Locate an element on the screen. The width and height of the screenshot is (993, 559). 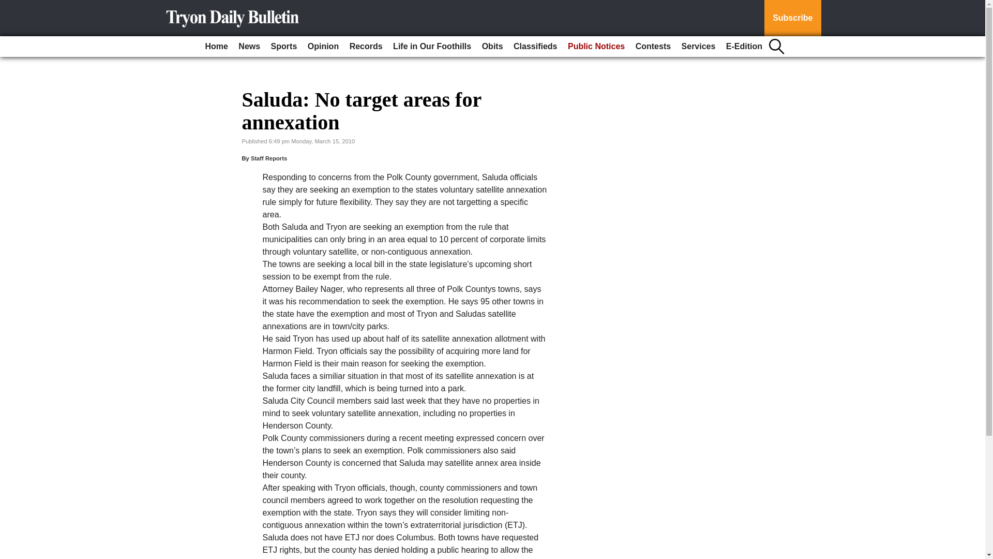
Subscribe is located at coordinates (792, 18).